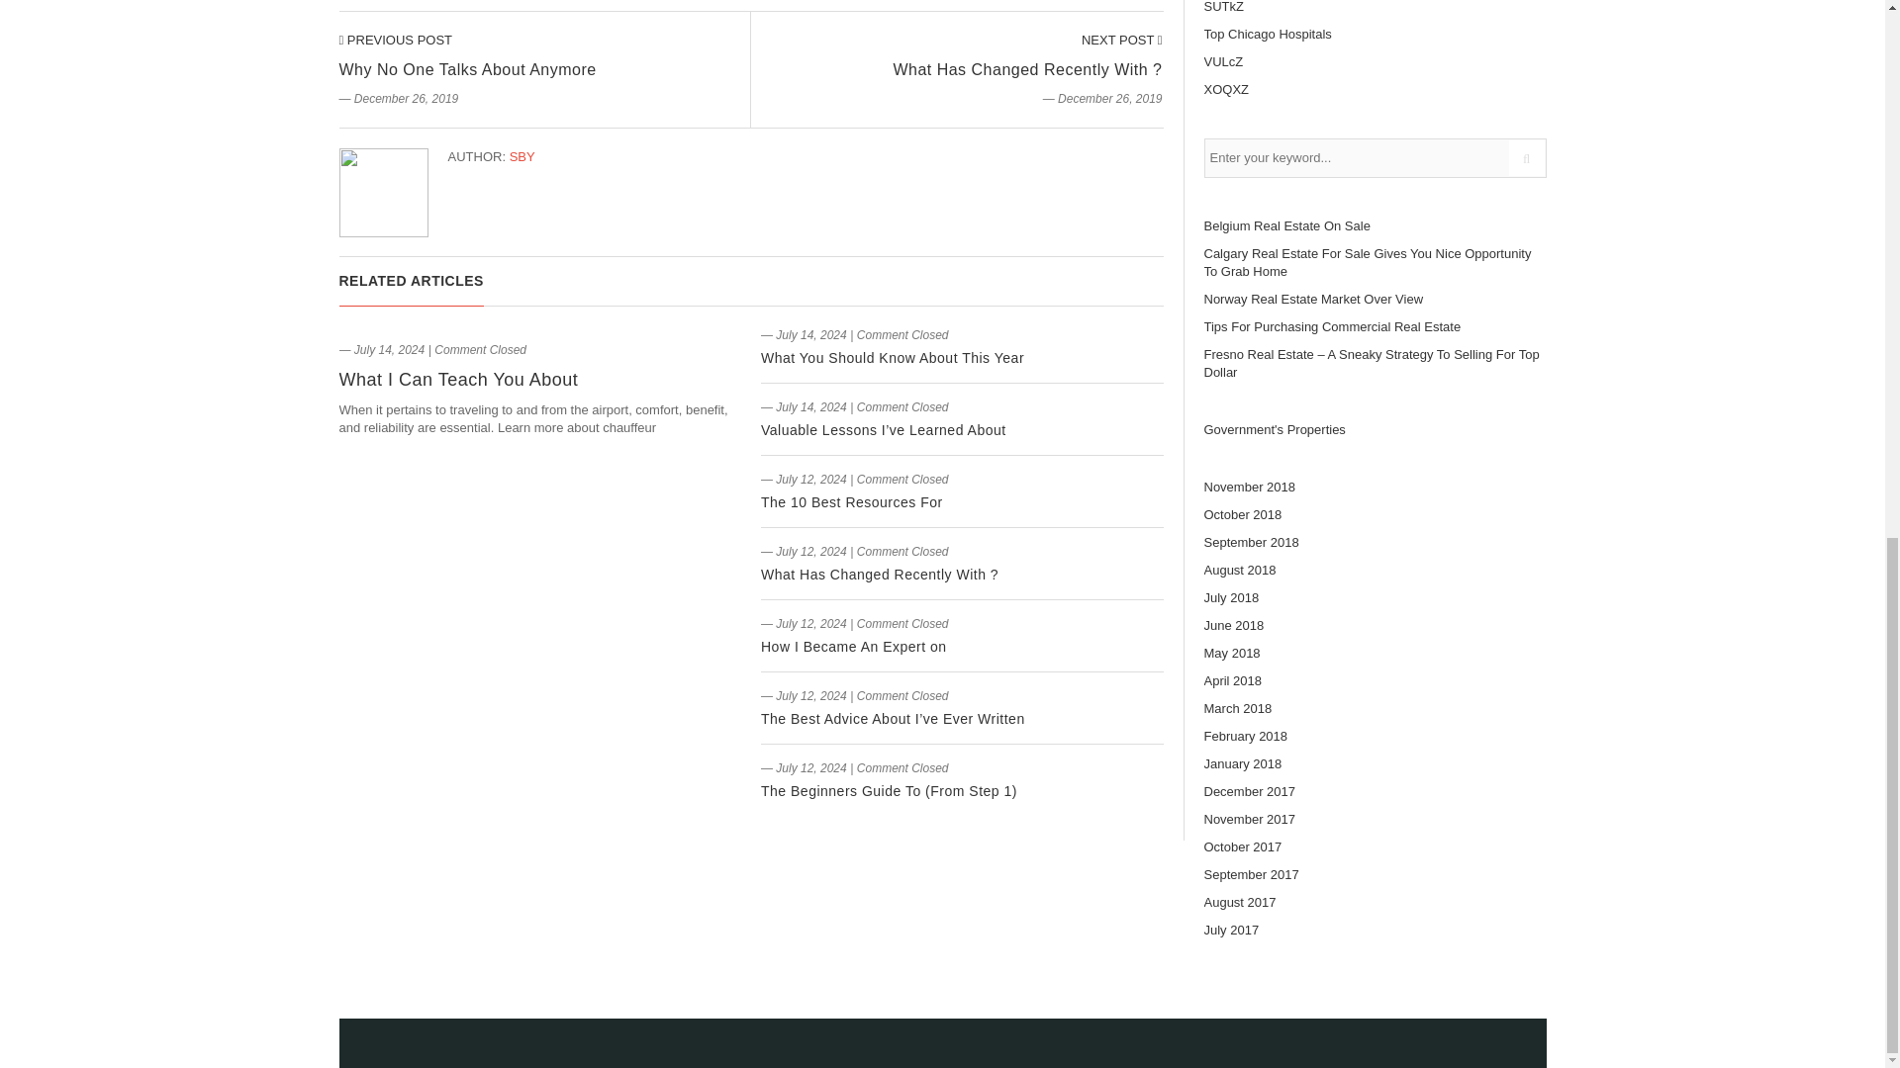 Image resolution: width=1900 pixels, height=1068 pixels. Describe the element at coordinates (893, 358) in the screenshot. I see `What You Should Know About  This Year` at that location.